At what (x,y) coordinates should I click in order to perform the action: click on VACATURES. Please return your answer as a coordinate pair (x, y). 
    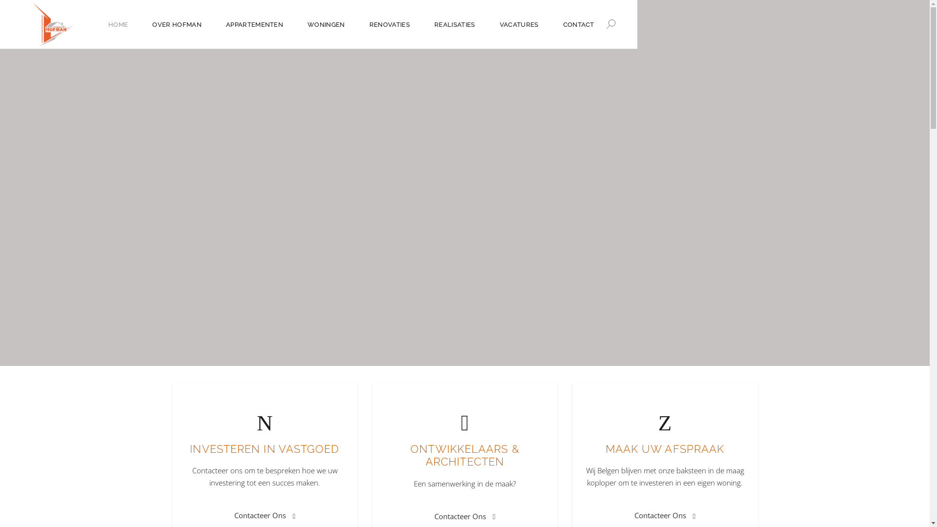
    Looking at the image, I should click on (519, 24).